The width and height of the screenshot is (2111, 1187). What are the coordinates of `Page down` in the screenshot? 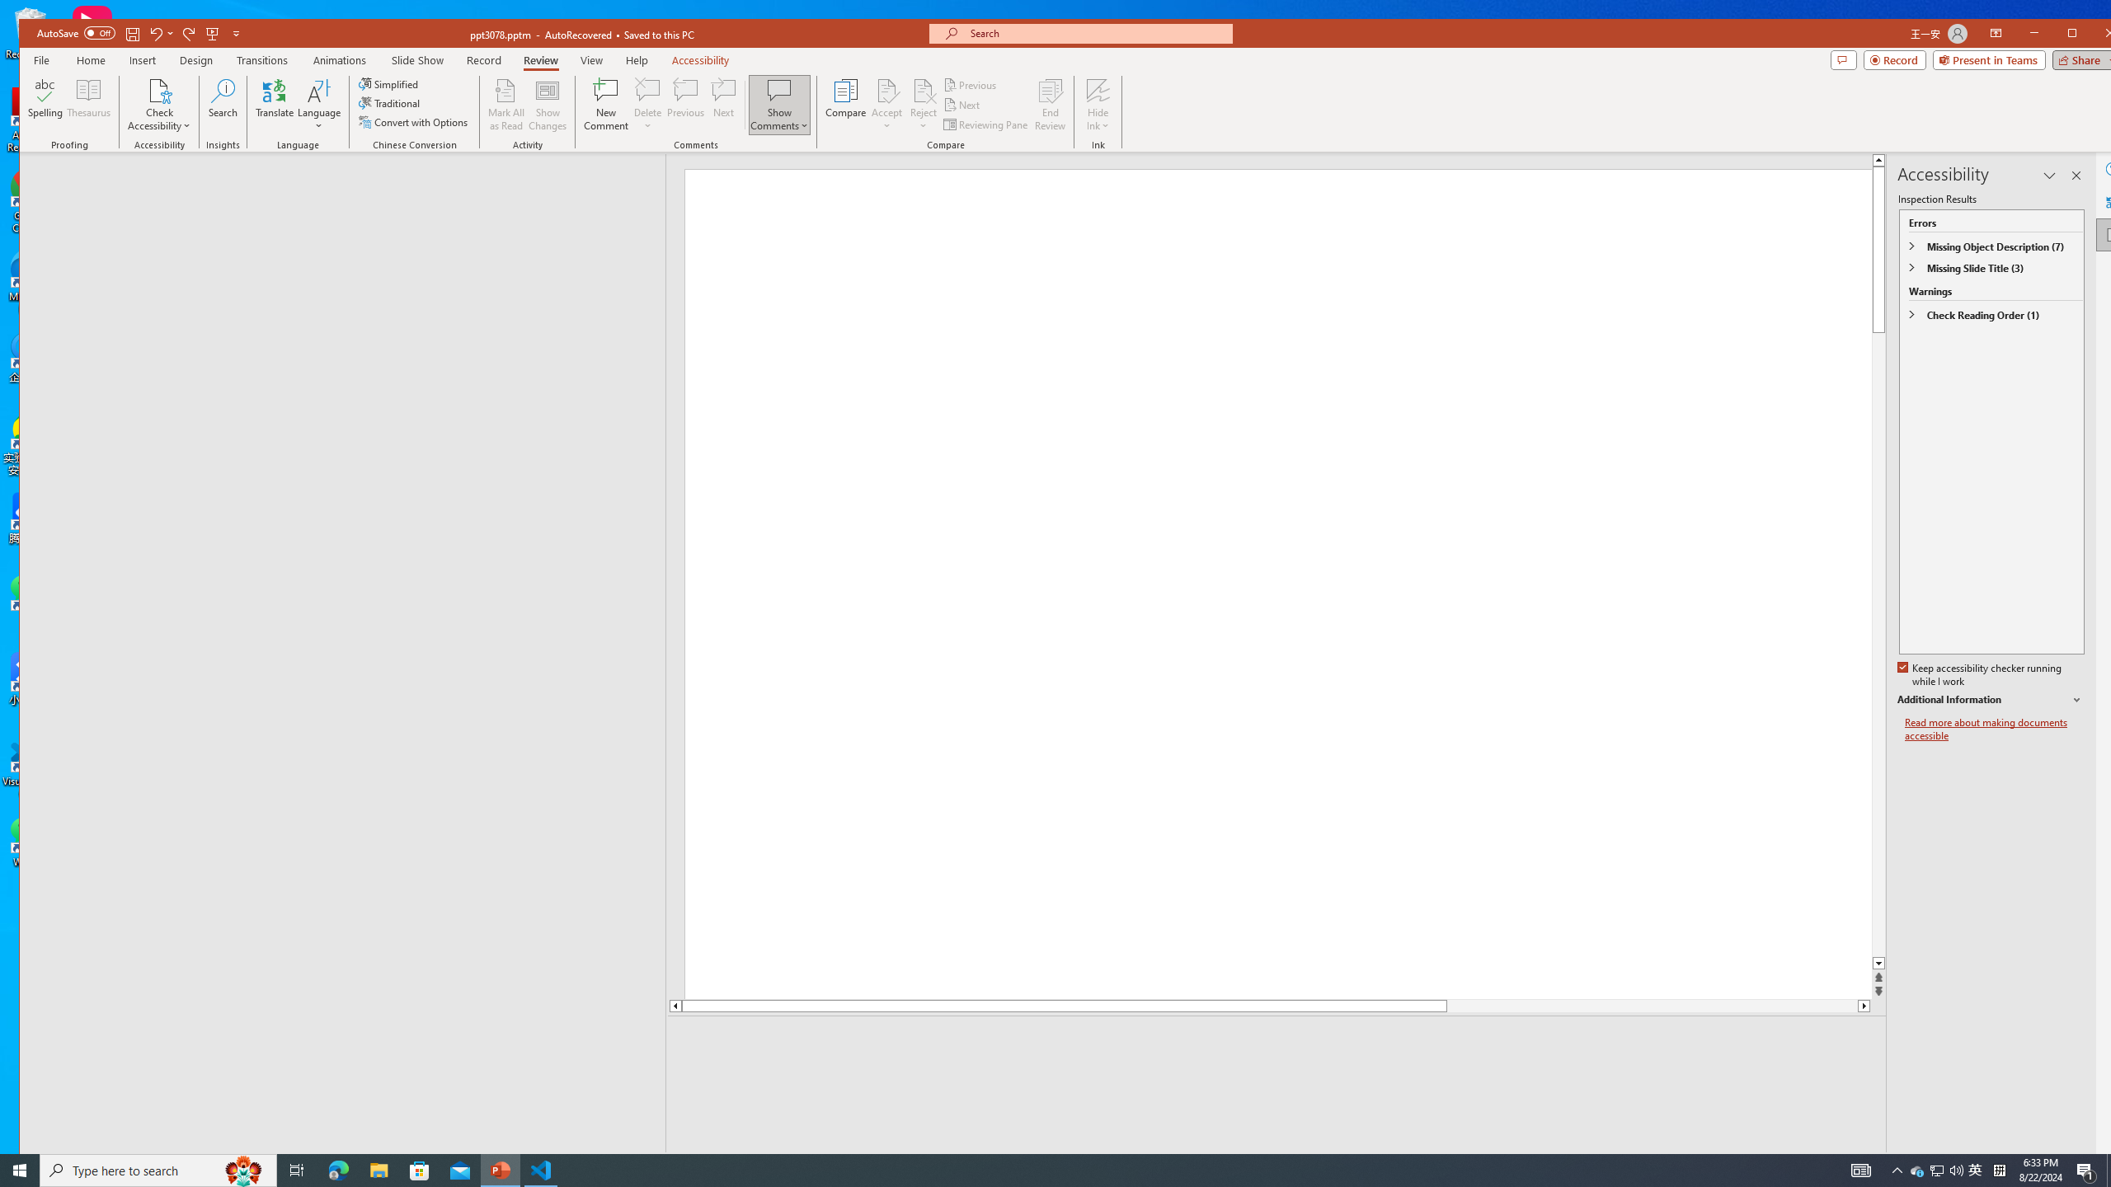 It's located at (1653, 1006).